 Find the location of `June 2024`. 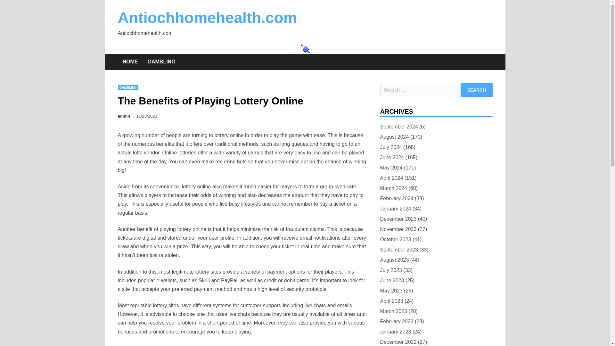

June 2024 is located at coordinates (392, 158).